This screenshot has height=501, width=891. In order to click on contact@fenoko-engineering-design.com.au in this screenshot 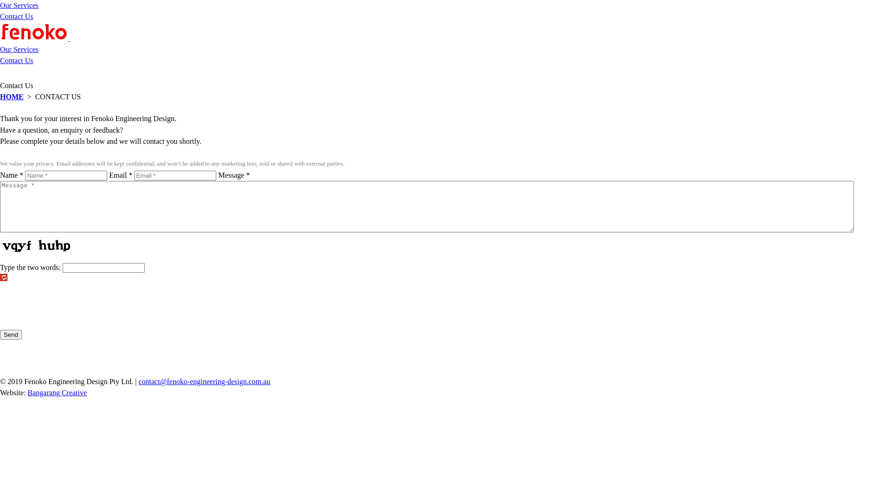, I will do `click(204, 381)`.